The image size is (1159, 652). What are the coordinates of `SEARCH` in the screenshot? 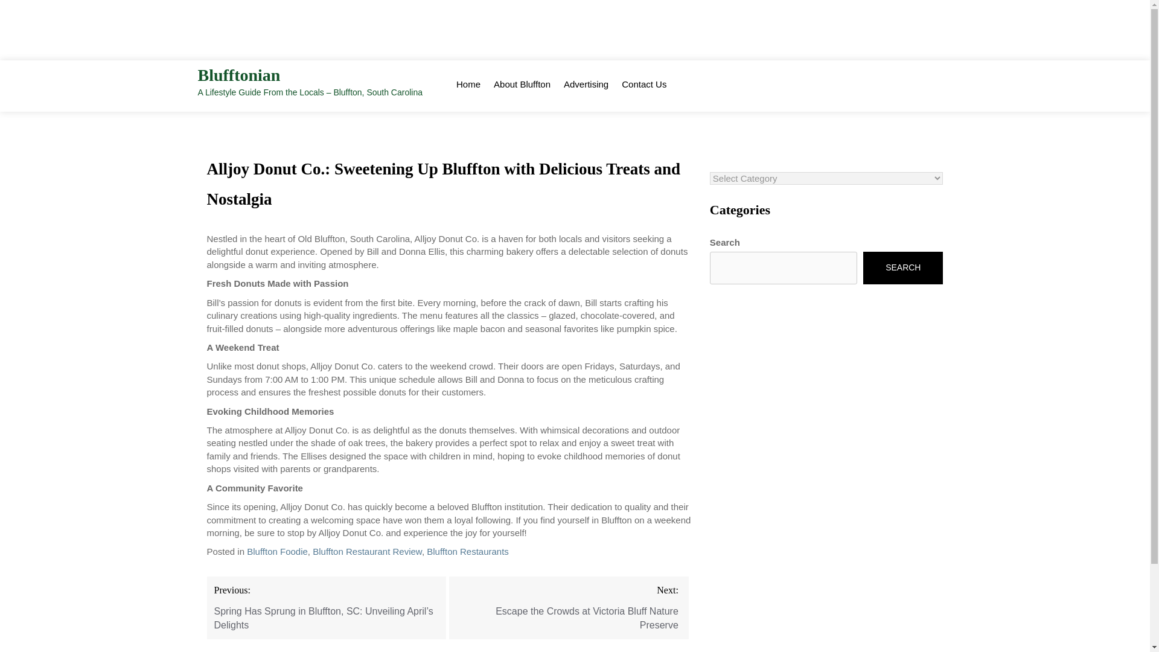 It's located at (903, 267).